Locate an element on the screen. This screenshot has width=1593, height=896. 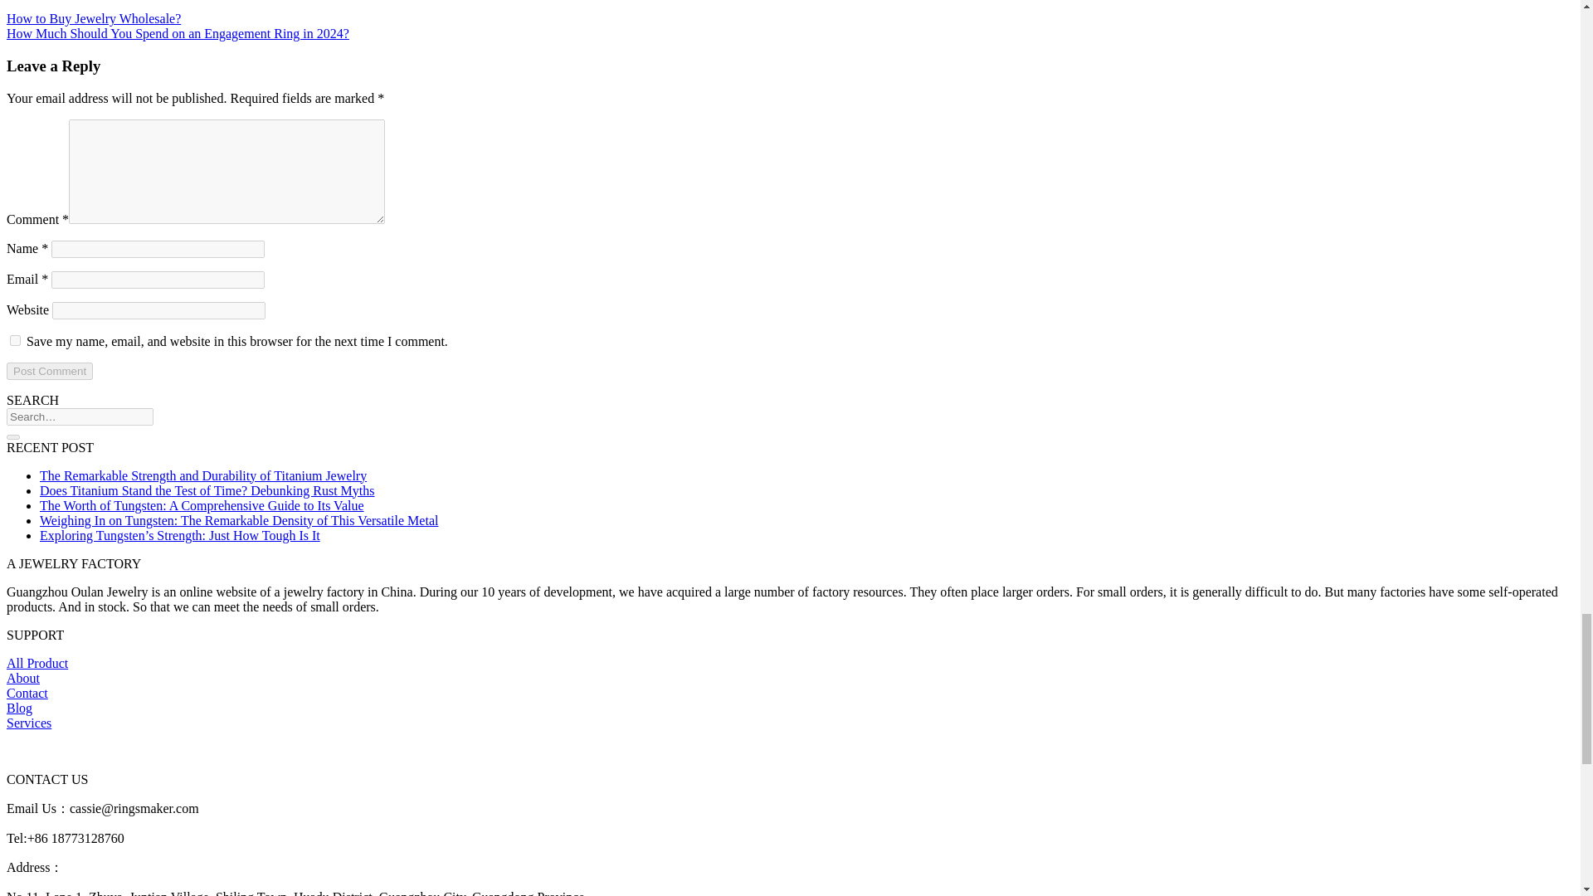
Does Titanium Stand the Test of Time? Debunking Rust Myths is located at coordinates (207, 489).